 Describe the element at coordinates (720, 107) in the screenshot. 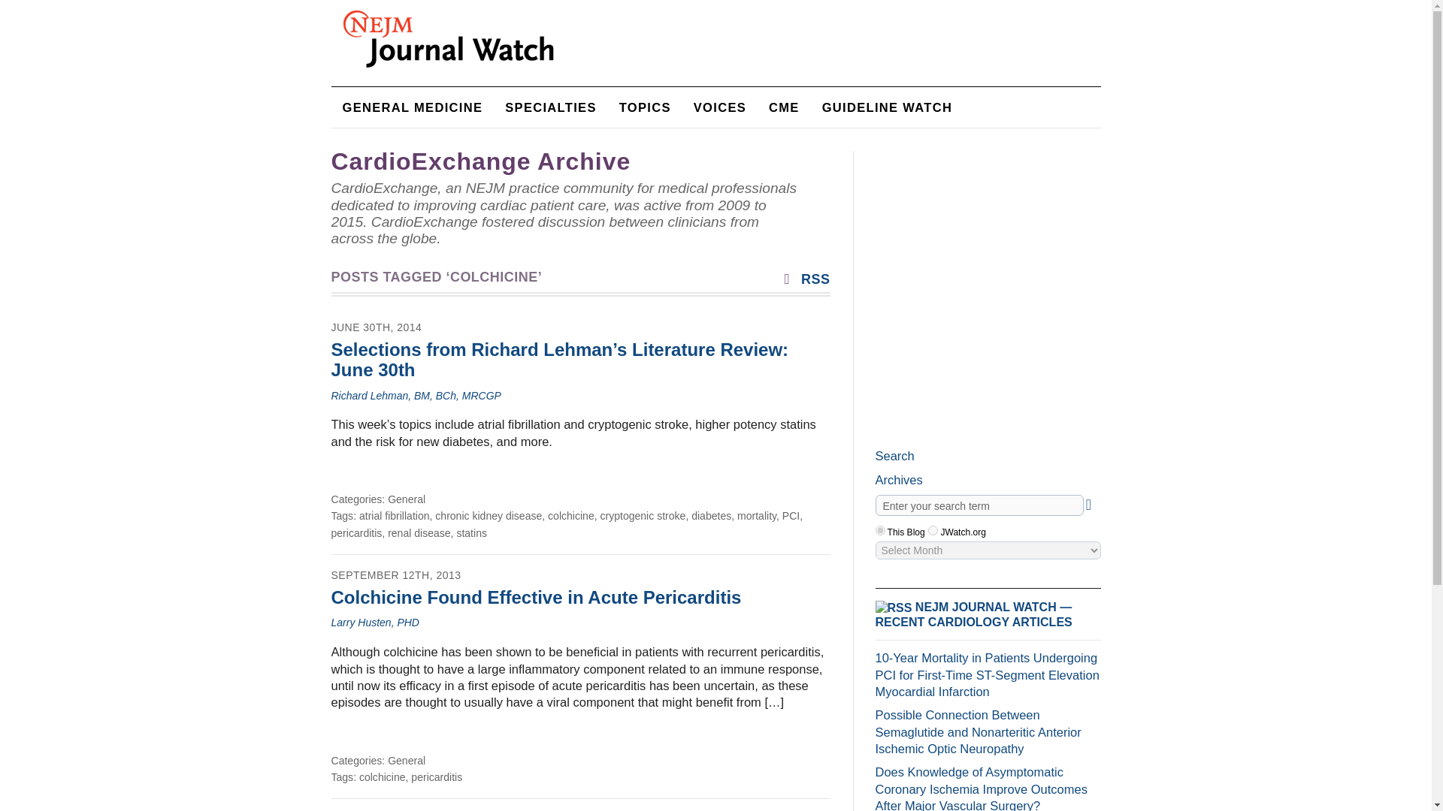

I see `VOICES` at that location.